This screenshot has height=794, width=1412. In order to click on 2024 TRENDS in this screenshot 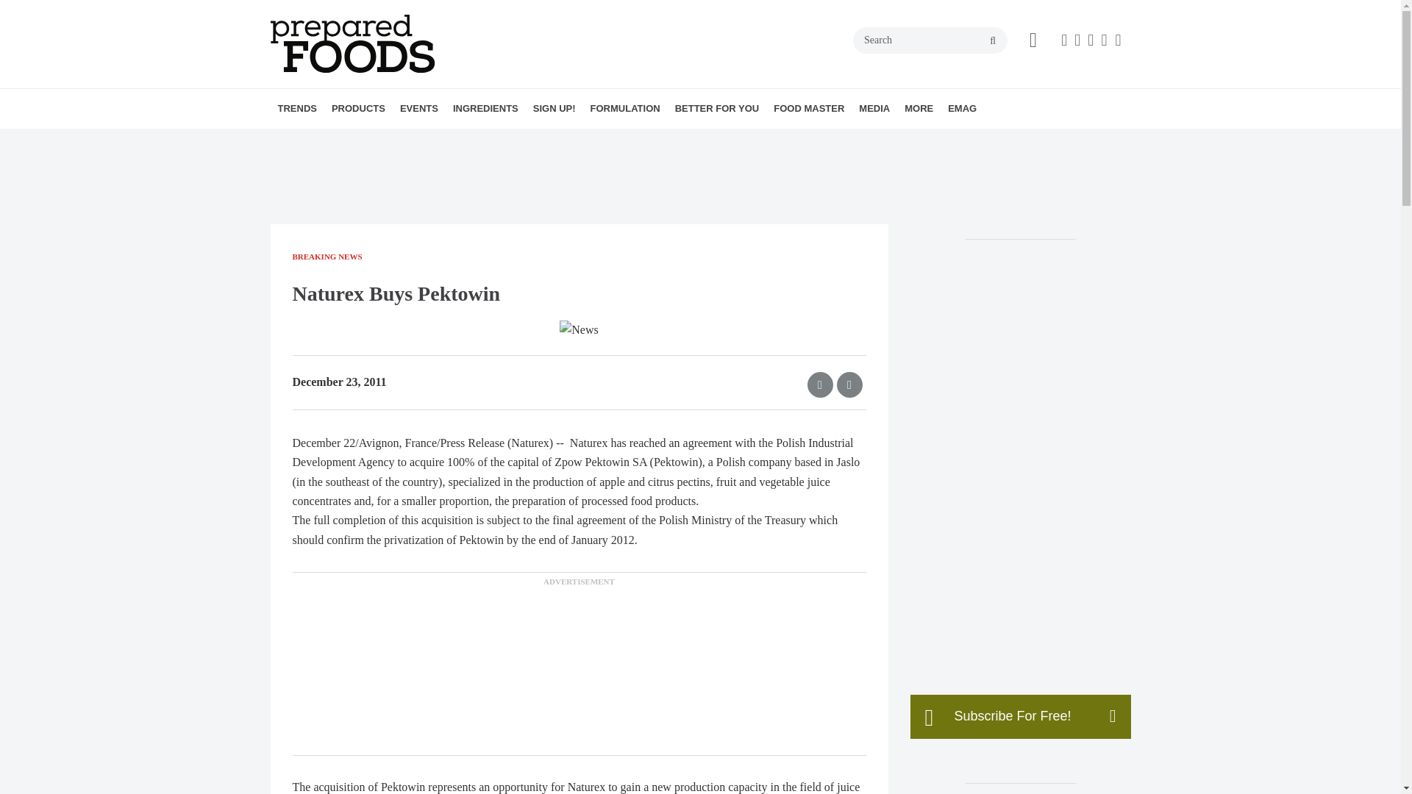, I will do `click(363, 140)`.